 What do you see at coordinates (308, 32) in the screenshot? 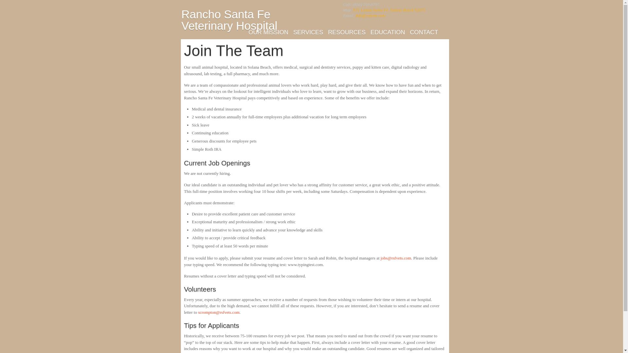
I see `SERVICES` at bounding box center [308, 32].